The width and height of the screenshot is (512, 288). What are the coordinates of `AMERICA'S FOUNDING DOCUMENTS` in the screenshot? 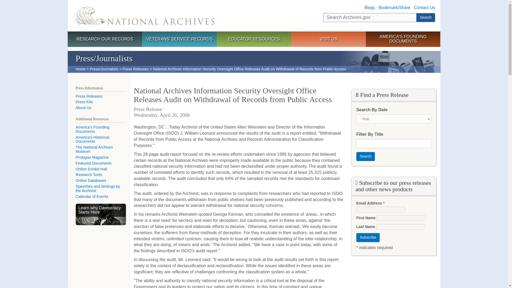 It's located at (403, 39).